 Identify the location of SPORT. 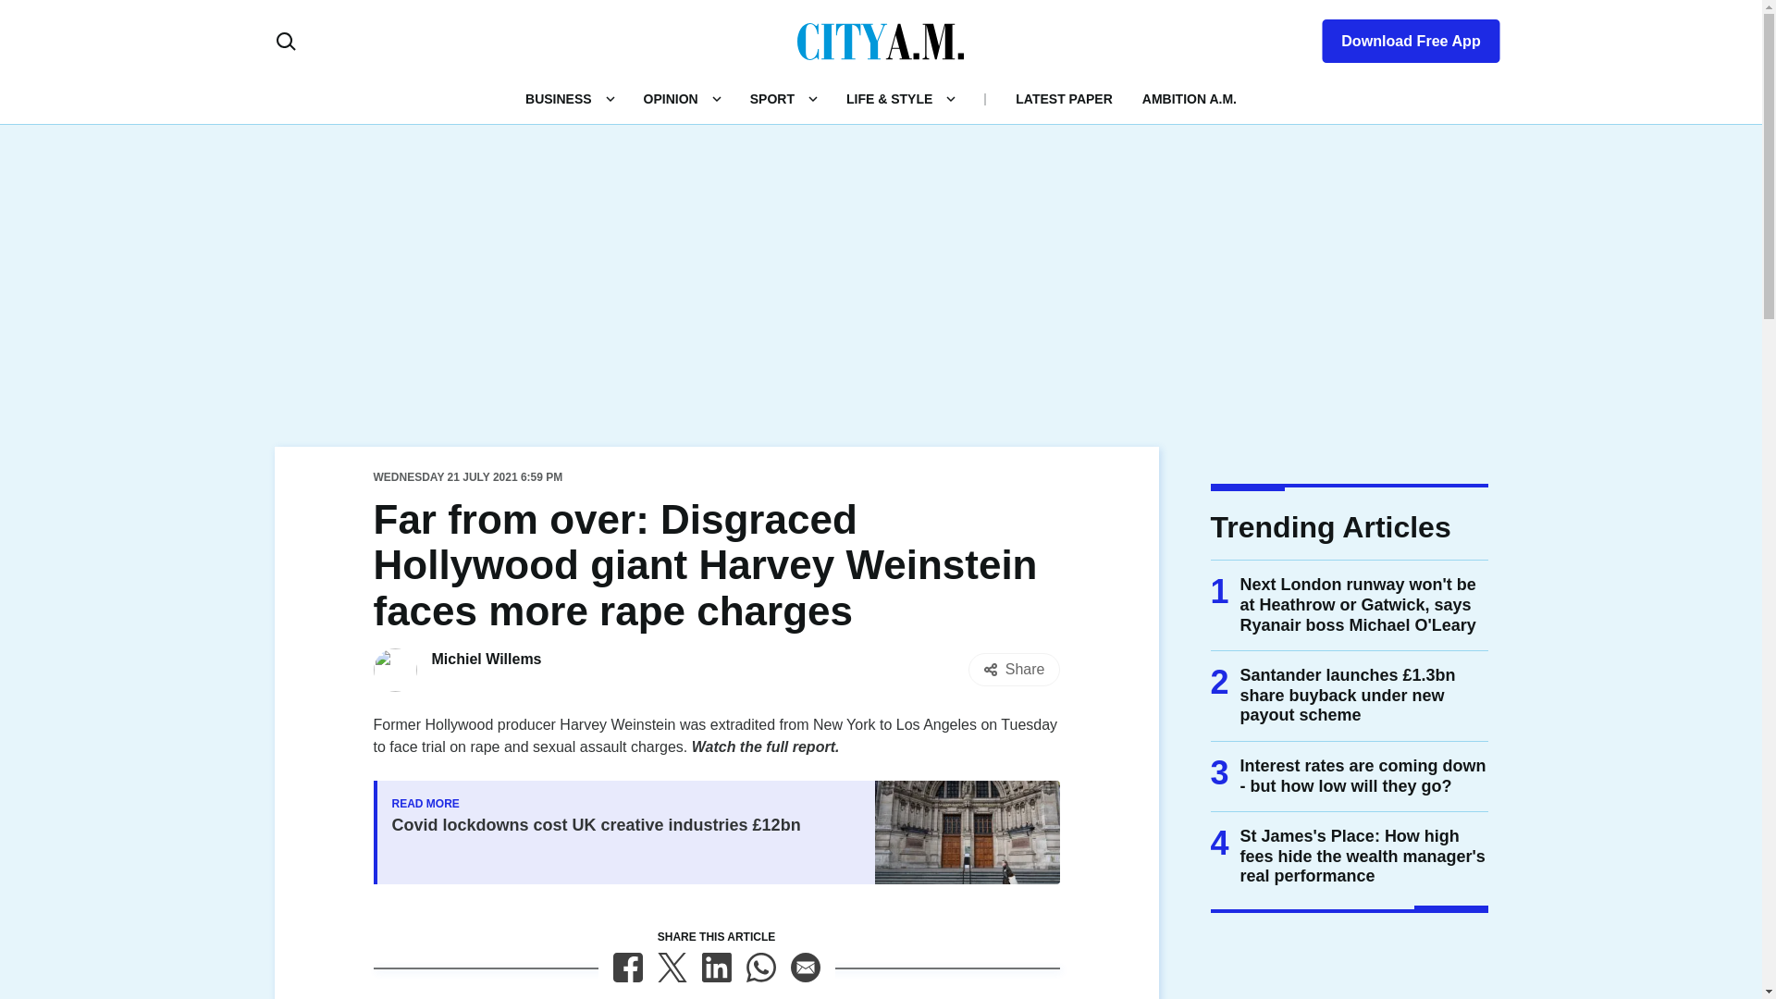
(771, 98).